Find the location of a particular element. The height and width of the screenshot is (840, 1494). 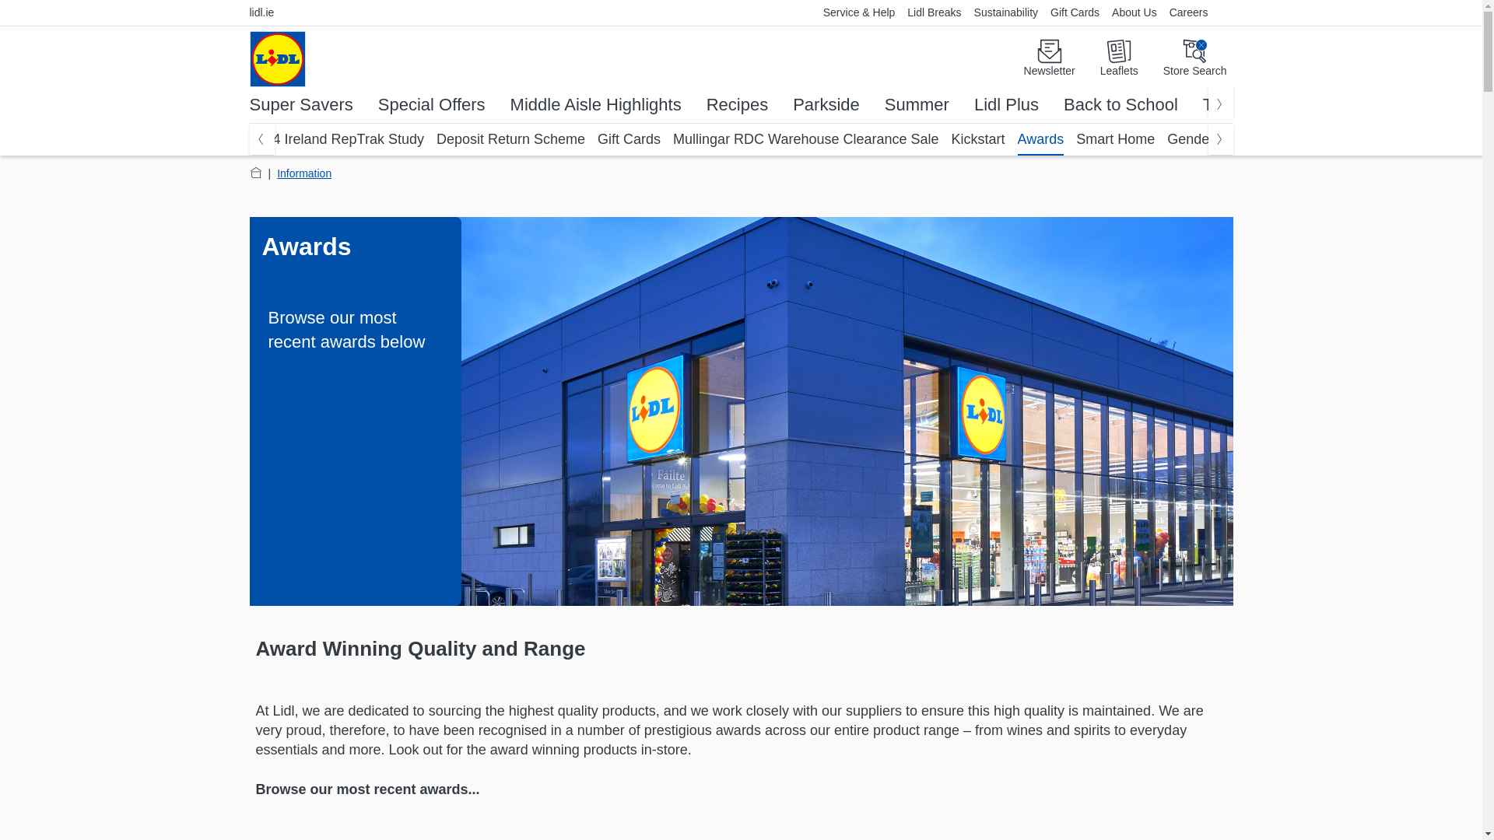

The Garden Event is located at coordinates (1273, 105).